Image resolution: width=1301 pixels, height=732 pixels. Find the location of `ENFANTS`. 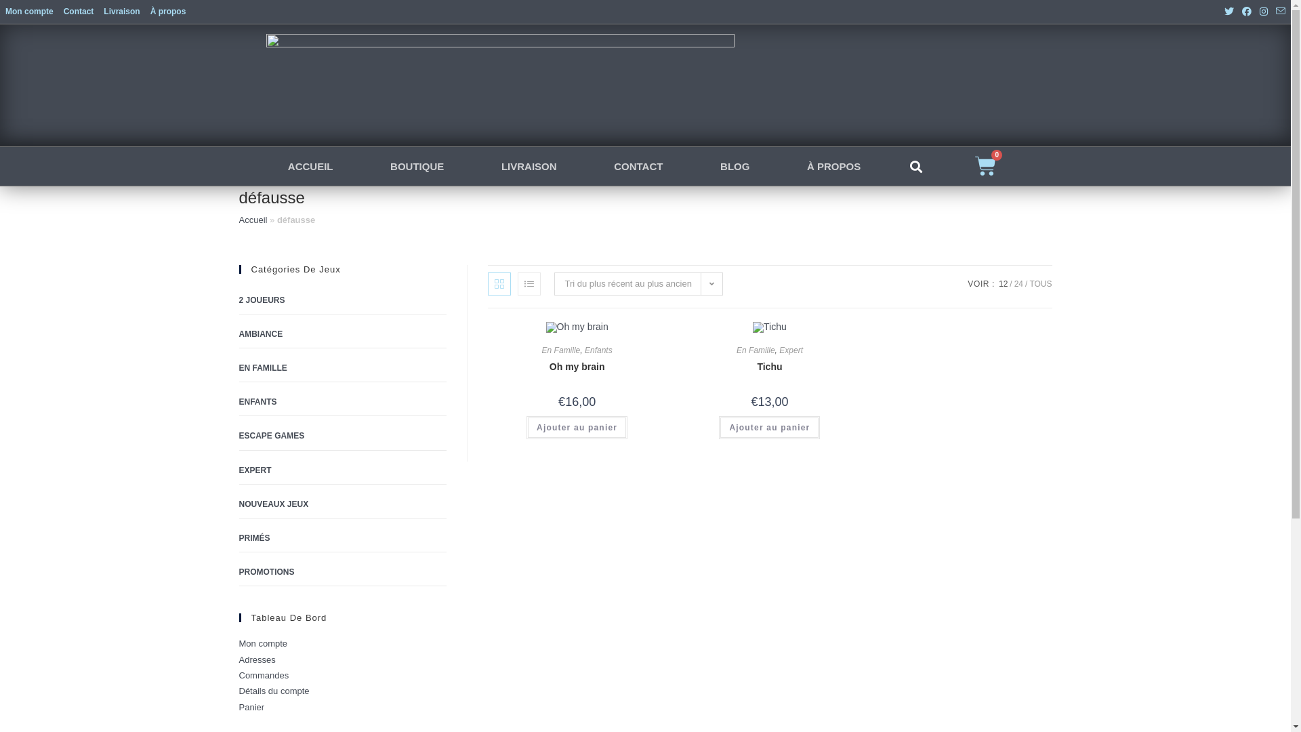

ENFANTS is located at coordinates (342, 403).